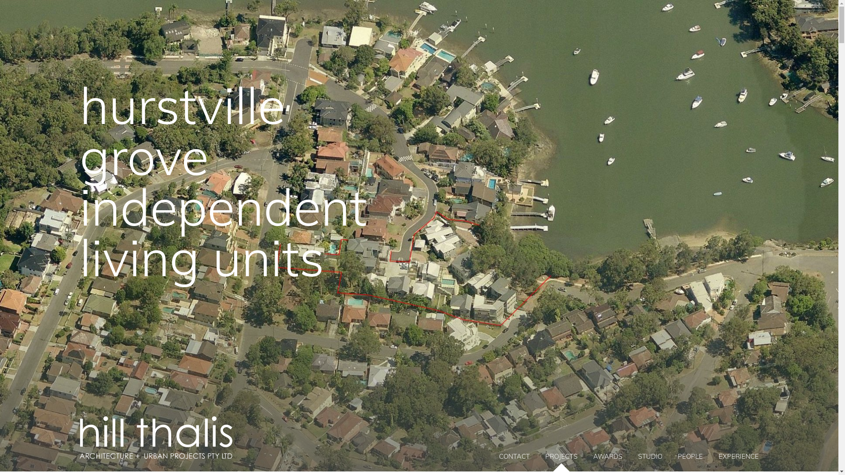 This screenshot has width=845, height=475. I want to click on STUDIO, so click(650, 457).